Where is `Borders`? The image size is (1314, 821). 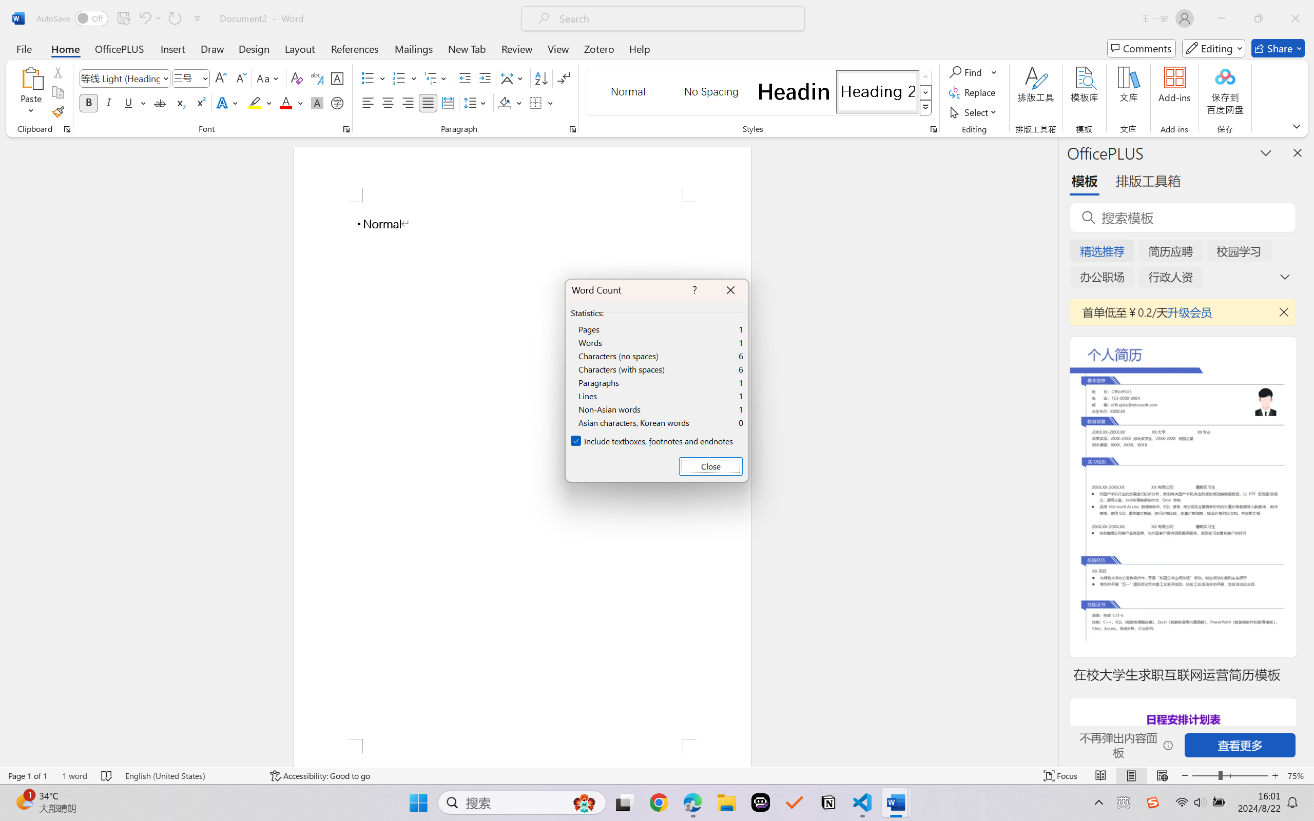 Borders is located at coordinates (541, 103).